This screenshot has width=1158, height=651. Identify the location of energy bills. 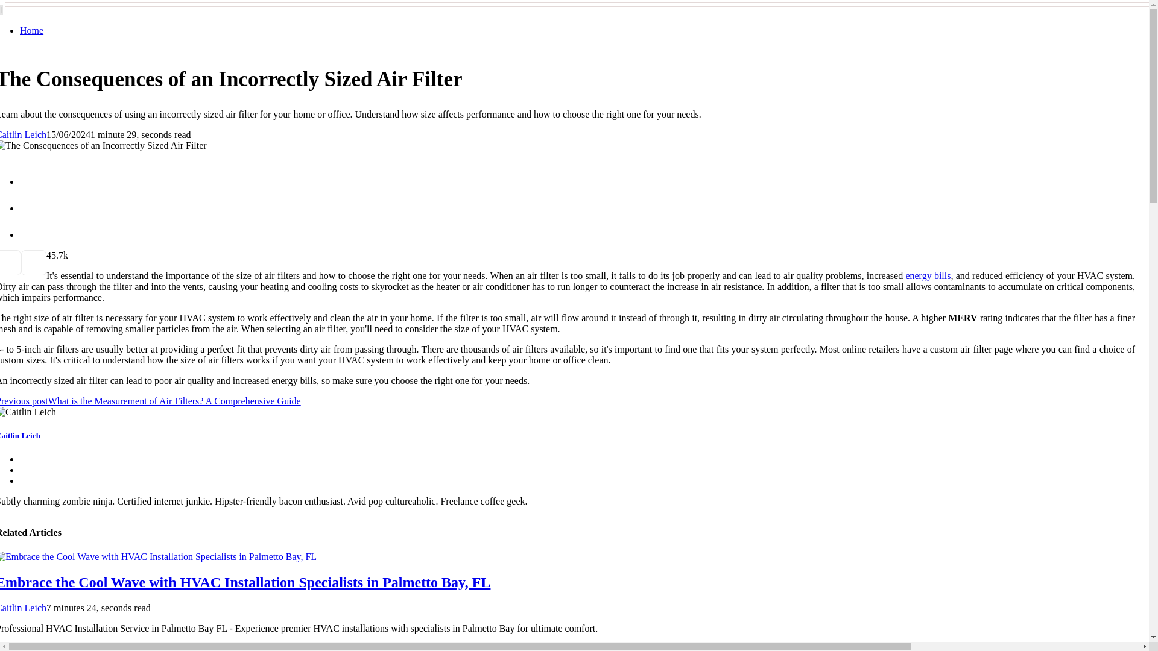
(928, 275).